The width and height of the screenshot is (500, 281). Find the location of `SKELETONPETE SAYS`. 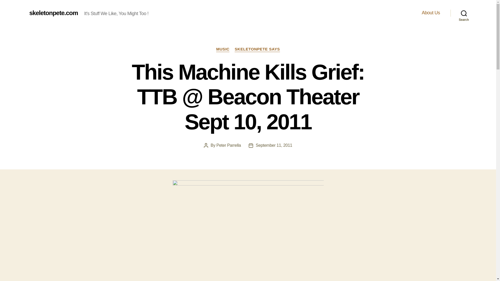

SKELETONPETE SAYS is located at coordinates (257, 49).